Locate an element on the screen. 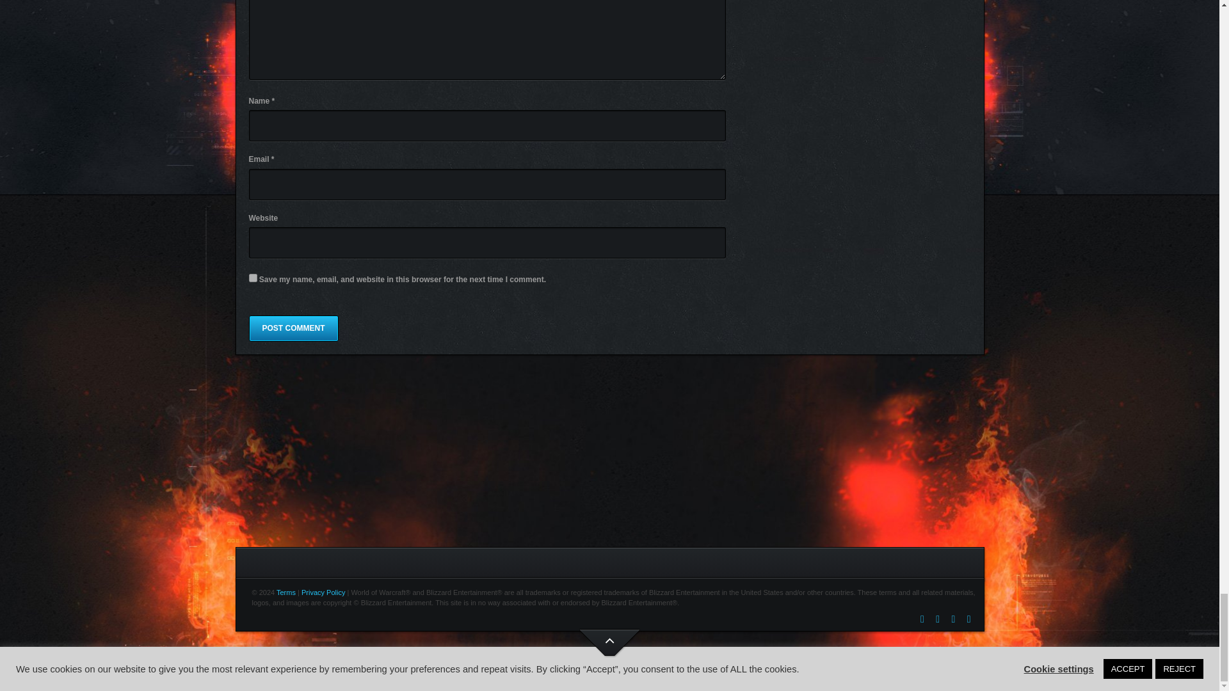 This screenshot has width=1229, height=691. Post Comment is located at coordinates (293, 328).